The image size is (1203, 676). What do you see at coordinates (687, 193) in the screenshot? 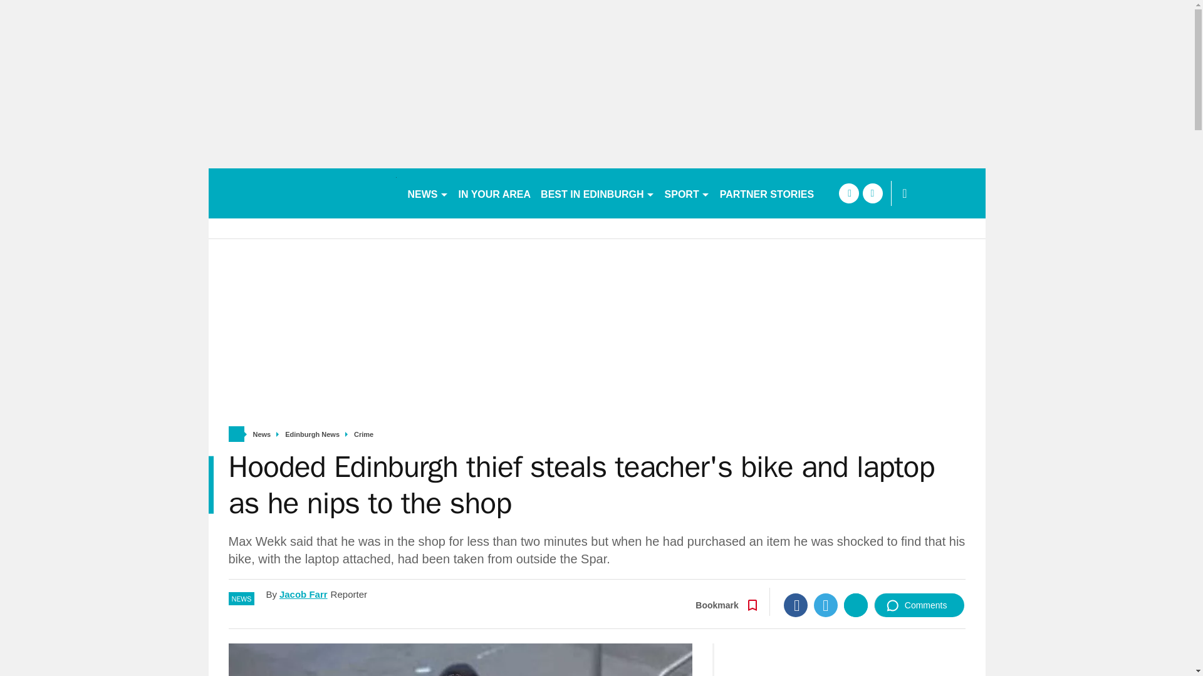
I see `SPORT` at bounding box center [687, 193].